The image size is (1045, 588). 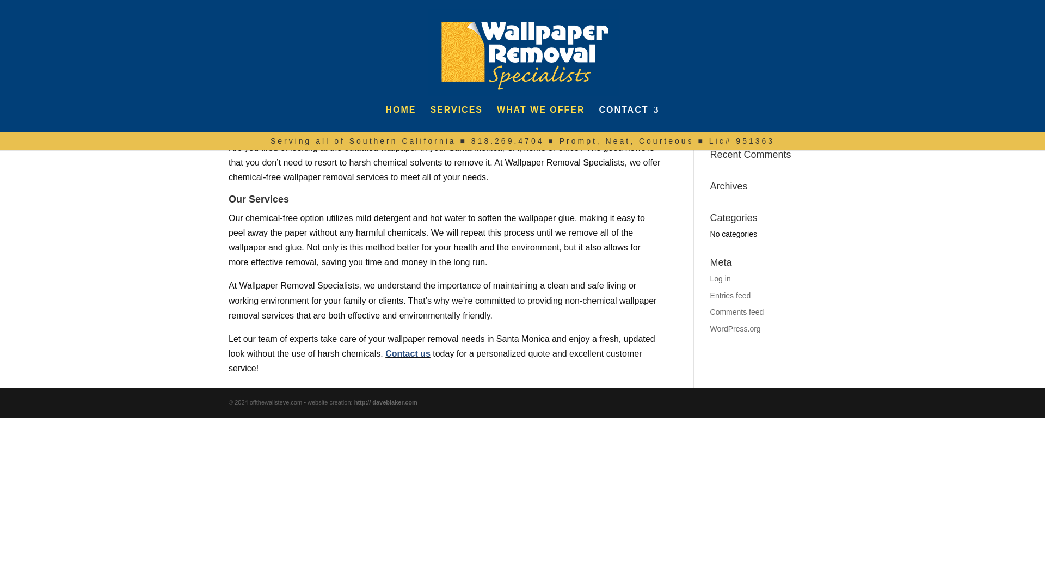 What do you see at coordinates (730, 295) in the screenshot?
I see `Entries feed` at bounding box center [730, 295].